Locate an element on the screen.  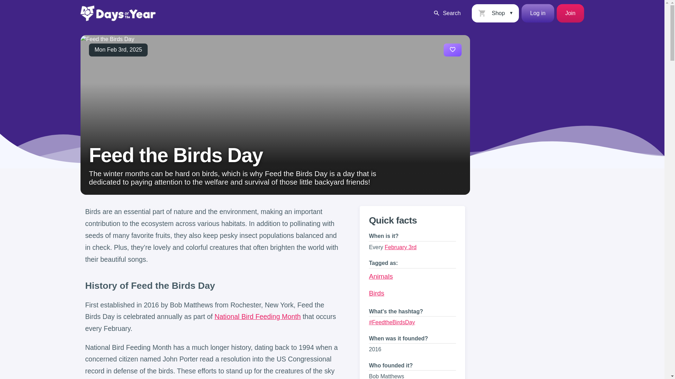
Animals is located at coordinates (380, 276).